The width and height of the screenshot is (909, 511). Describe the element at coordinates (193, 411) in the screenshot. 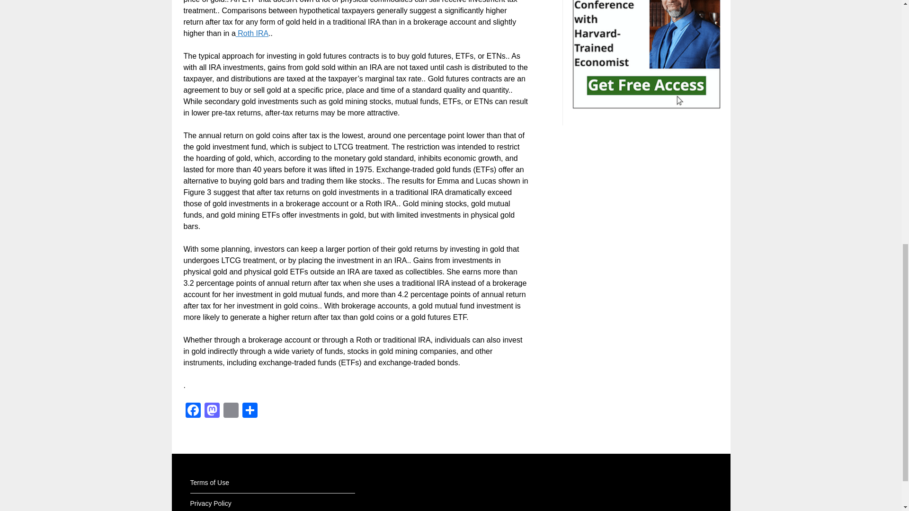

I see `Facebook` at that location.